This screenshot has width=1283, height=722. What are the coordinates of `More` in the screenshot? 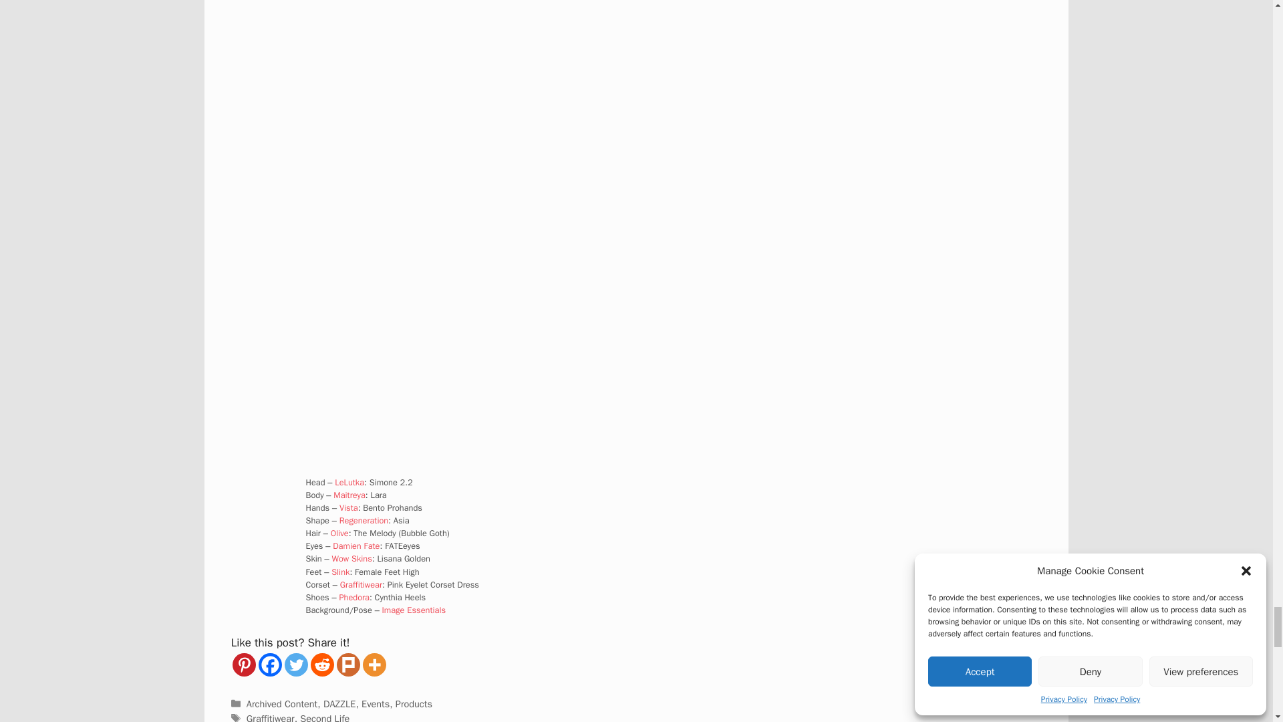 It's located at (374, 665).